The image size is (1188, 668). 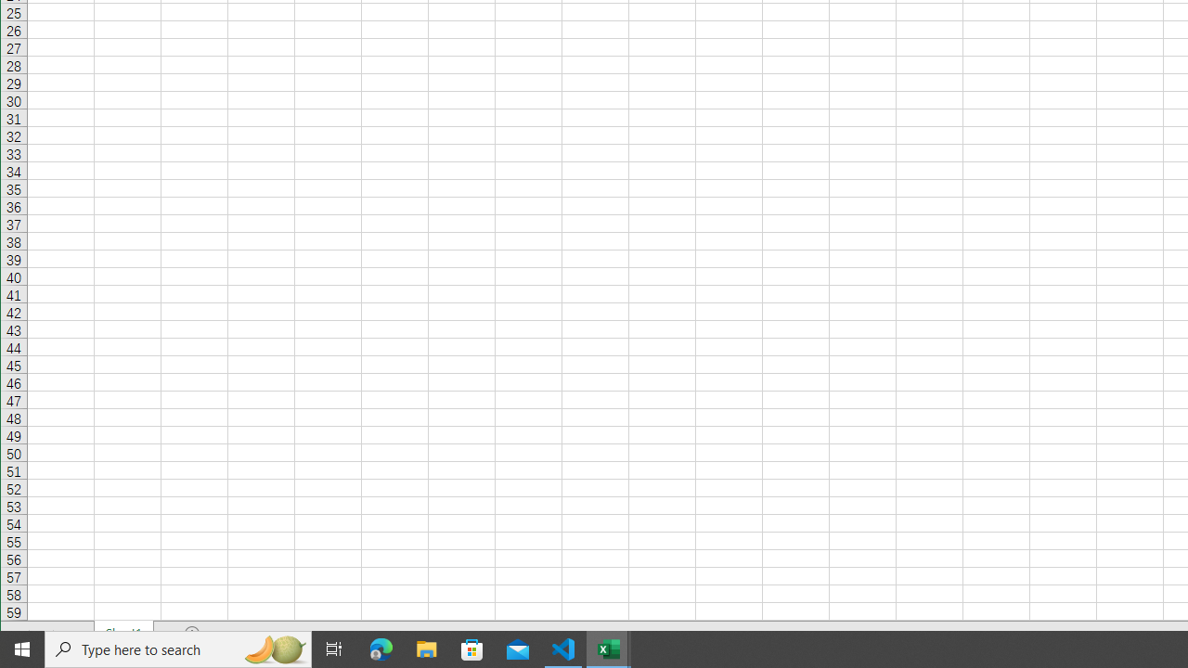 What do you see at coordinates (54, 633) in the screenshot?
I see `Scroll Right` at bounding box center [54, 633].